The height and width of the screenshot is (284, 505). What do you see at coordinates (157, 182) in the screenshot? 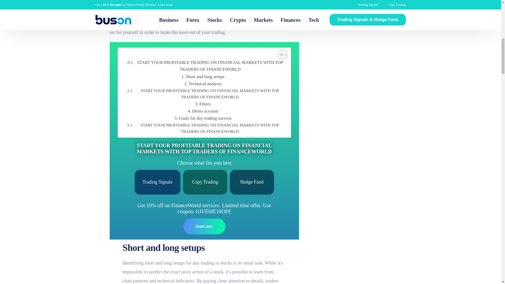
I see `Trading Signals` at bounding box center [157, 182].